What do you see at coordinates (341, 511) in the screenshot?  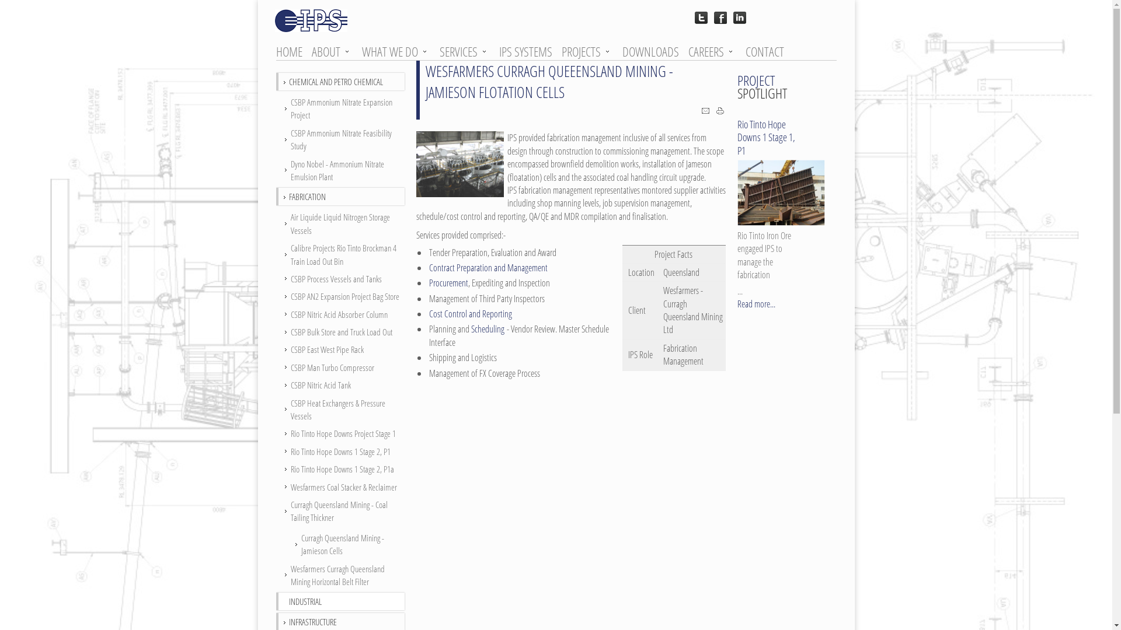 I see `Curragh Queensland Mining - Coal Tailing Thickner` at bounding box center [341, 511].